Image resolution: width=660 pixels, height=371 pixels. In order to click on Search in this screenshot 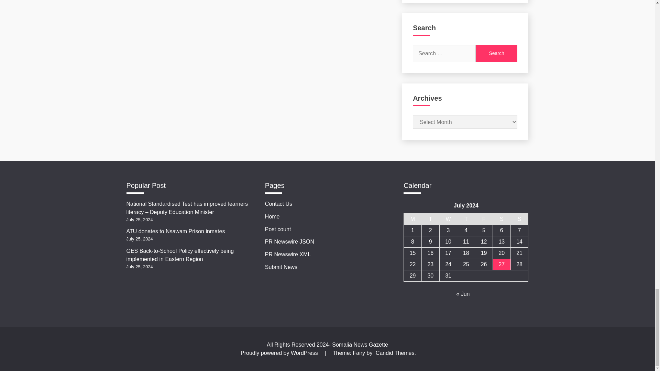, I will do `click(496, 54)`.